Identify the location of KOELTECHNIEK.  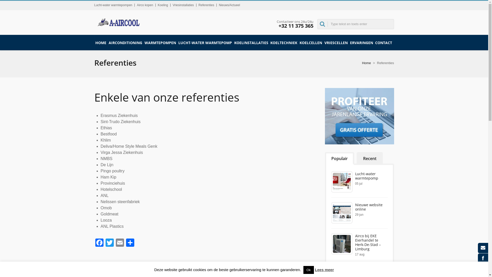
(284, 43).